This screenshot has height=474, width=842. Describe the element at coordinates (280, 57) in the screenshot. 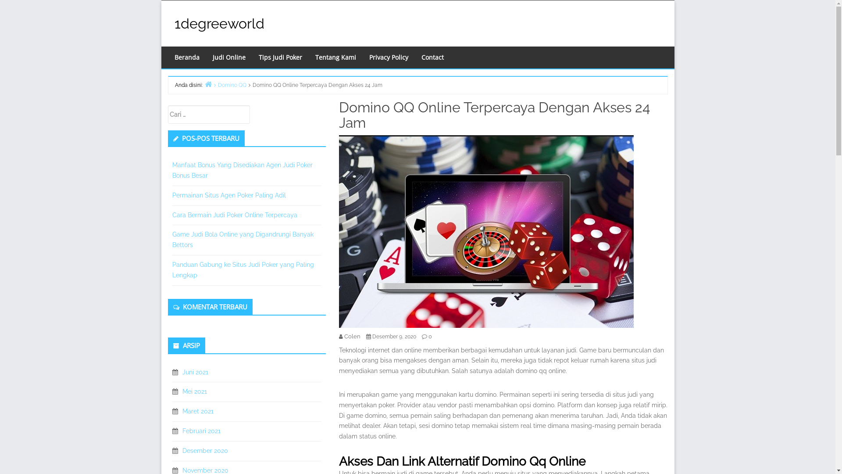

I see `Tips Judi Poker` at that location.